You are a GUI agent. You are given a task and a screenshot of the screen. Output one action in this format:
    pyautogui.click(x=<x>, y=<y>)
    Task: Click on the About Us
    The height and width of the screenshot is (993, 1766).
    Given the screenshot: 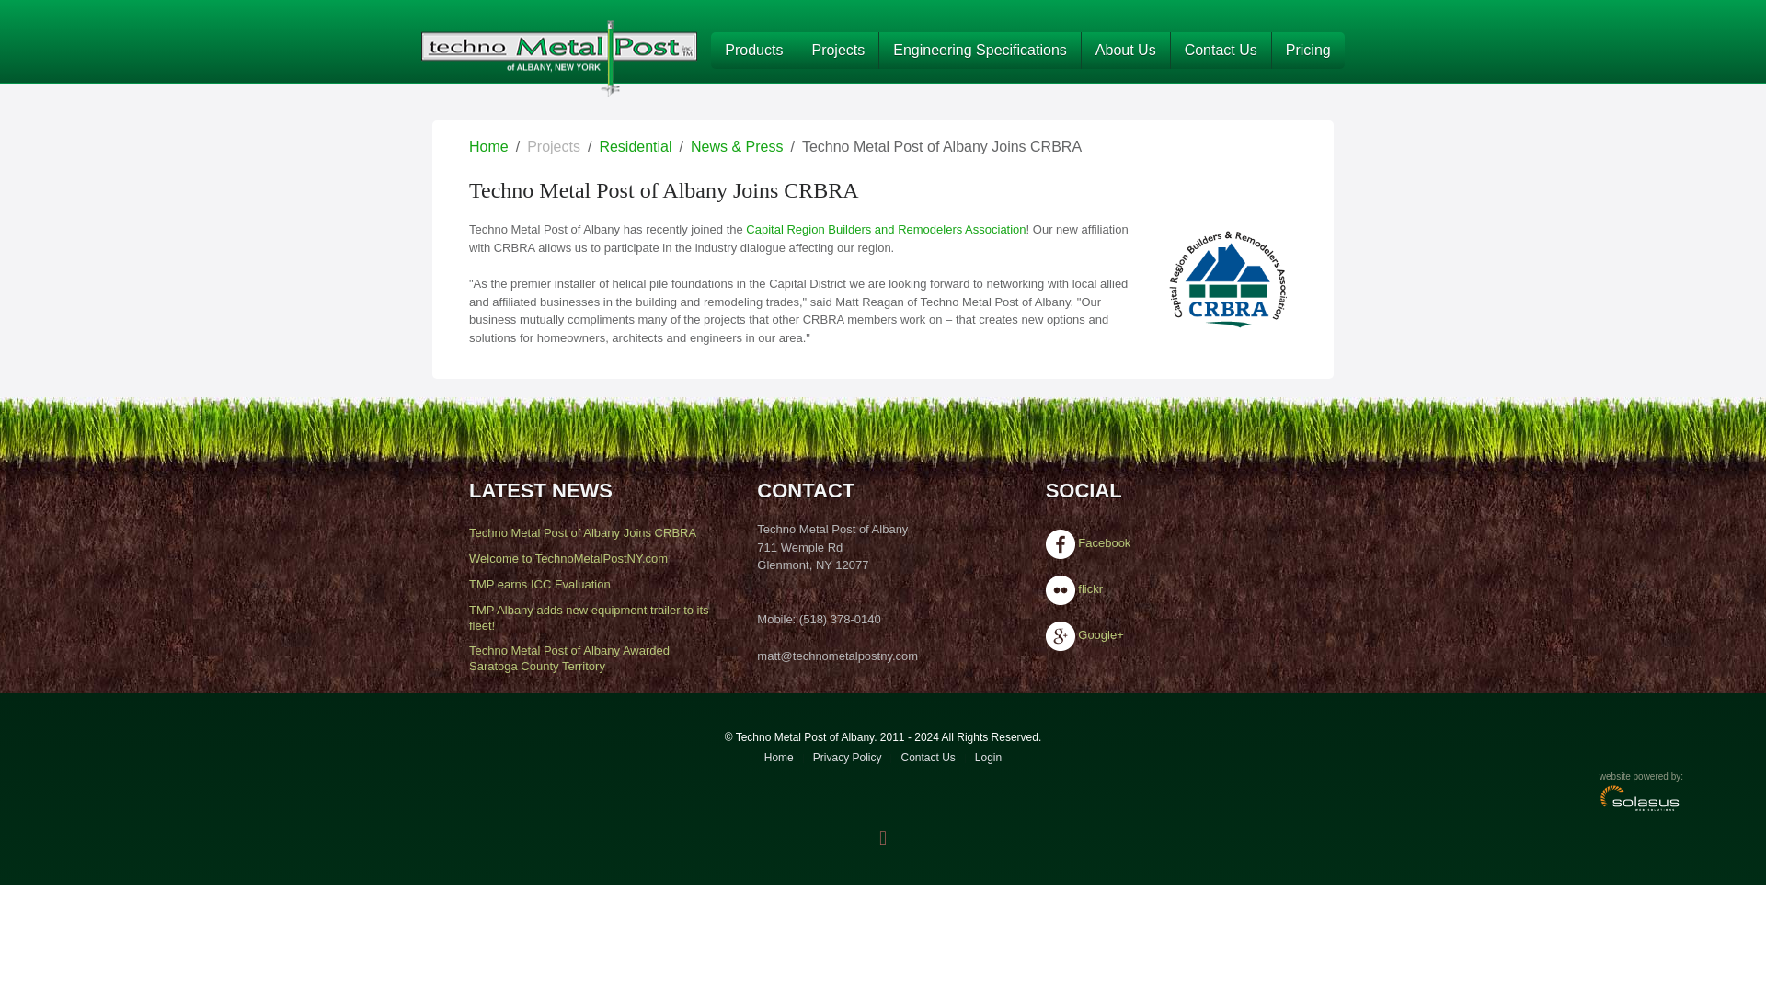 What is the action you would take?
    pyautogui.click(x=1125, y=50)
    